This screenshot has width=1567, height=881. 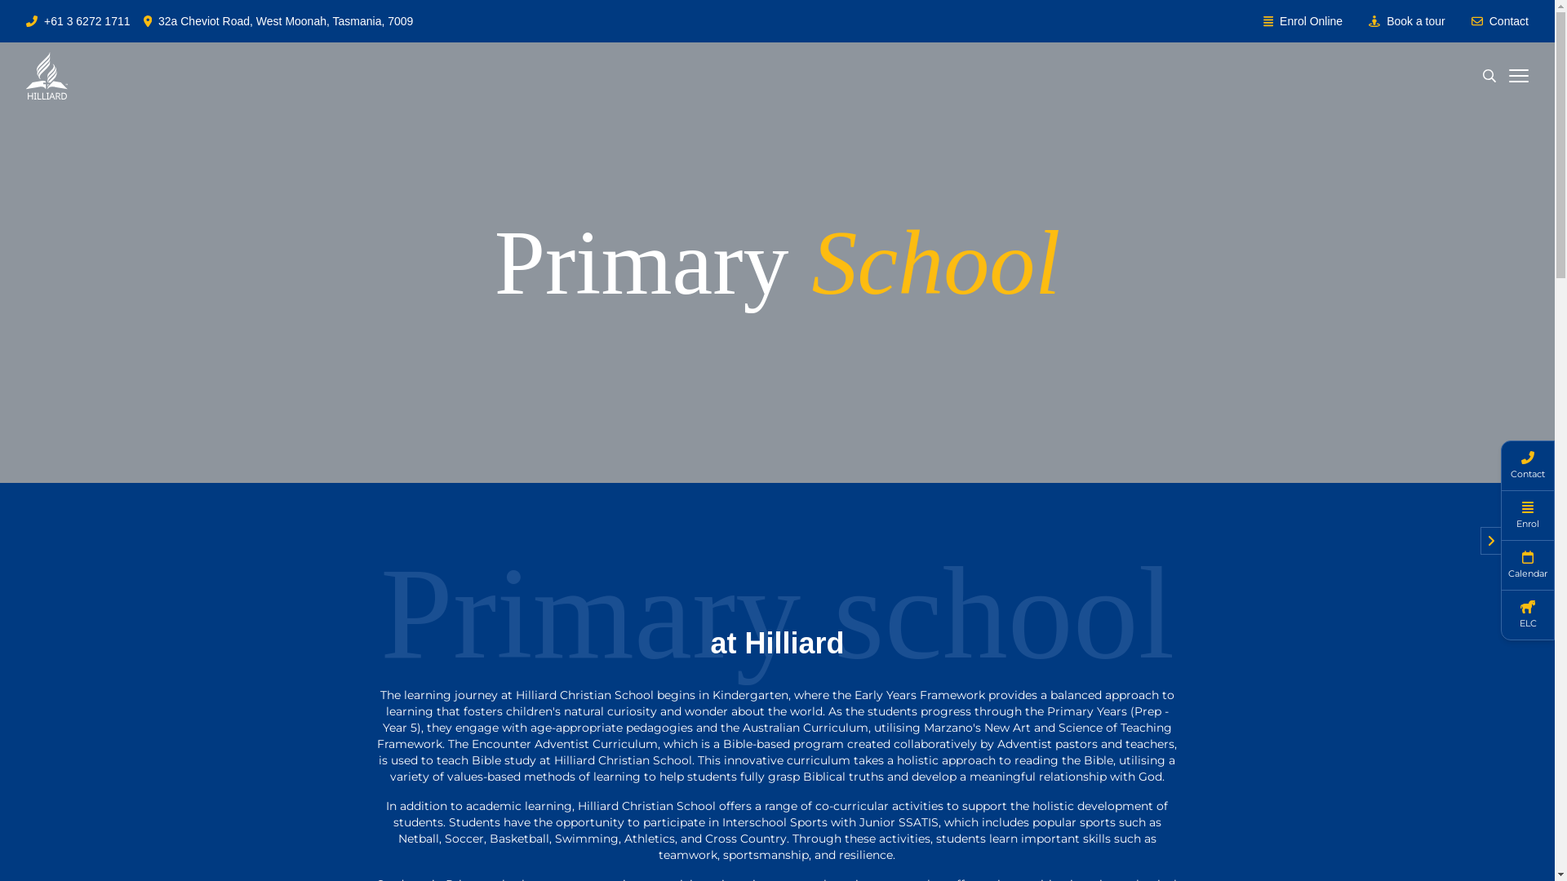 What do you see at coordinates (47, 76) in the screenshot?
I see `Hilliard` at bounding box center [47, 76].